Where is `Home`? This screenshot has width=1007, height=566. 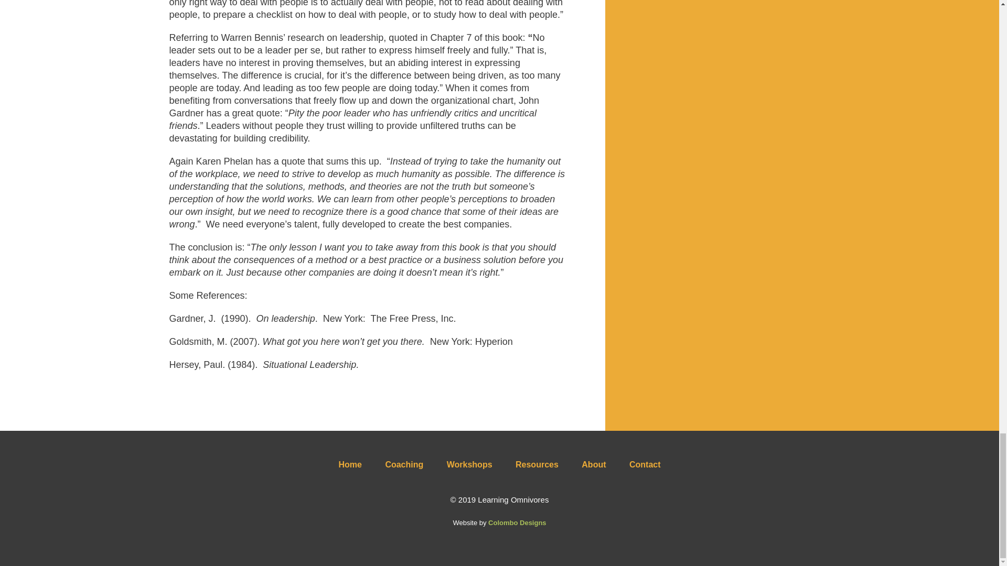 Home is located at coordinates (350, 464).